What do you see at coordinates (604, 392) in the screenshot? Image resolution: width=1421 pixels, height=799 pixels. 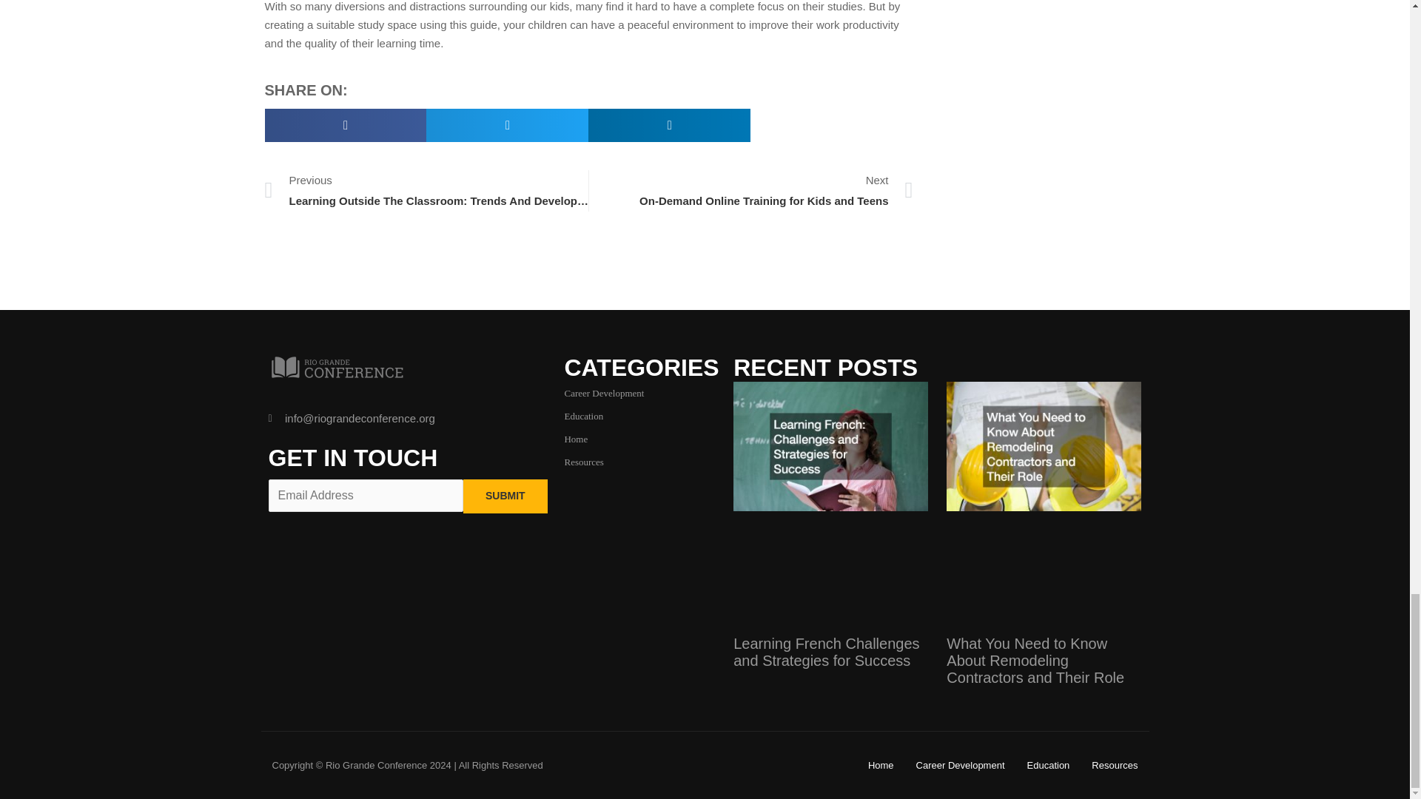 I see `Submit` at bounding box center [604, 392].